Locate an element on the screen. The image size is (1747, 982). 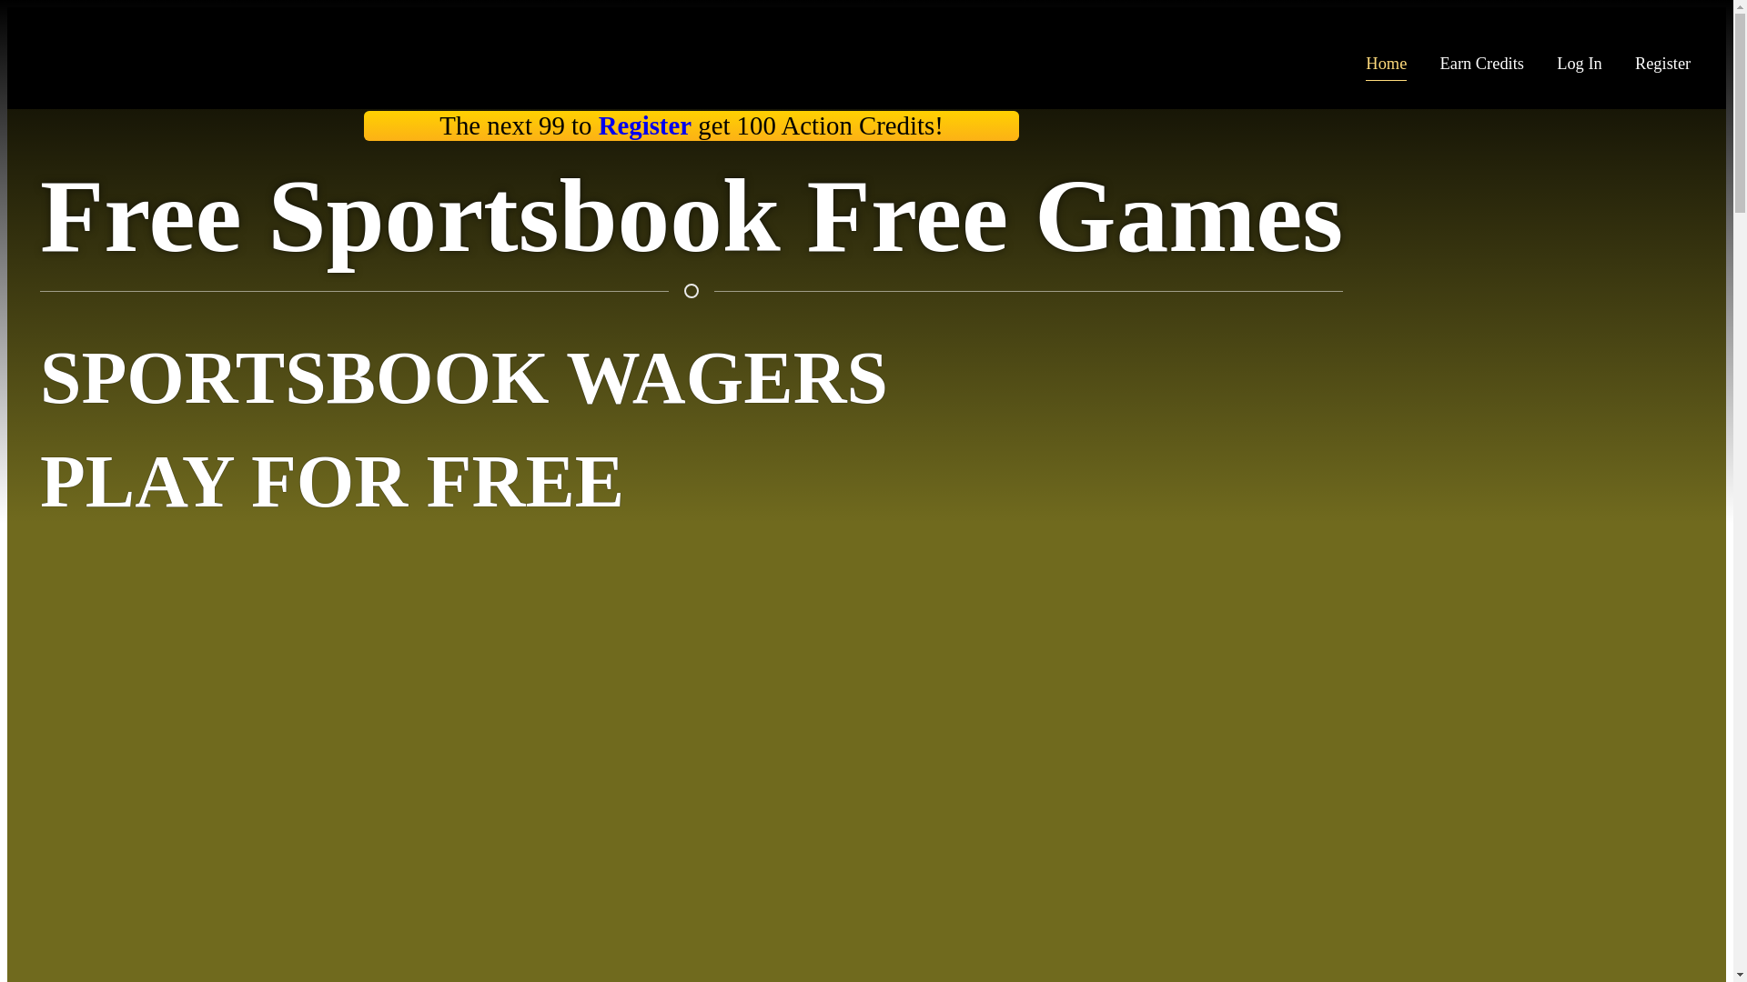
Earn Credits is located at coordinates (1482, 65).